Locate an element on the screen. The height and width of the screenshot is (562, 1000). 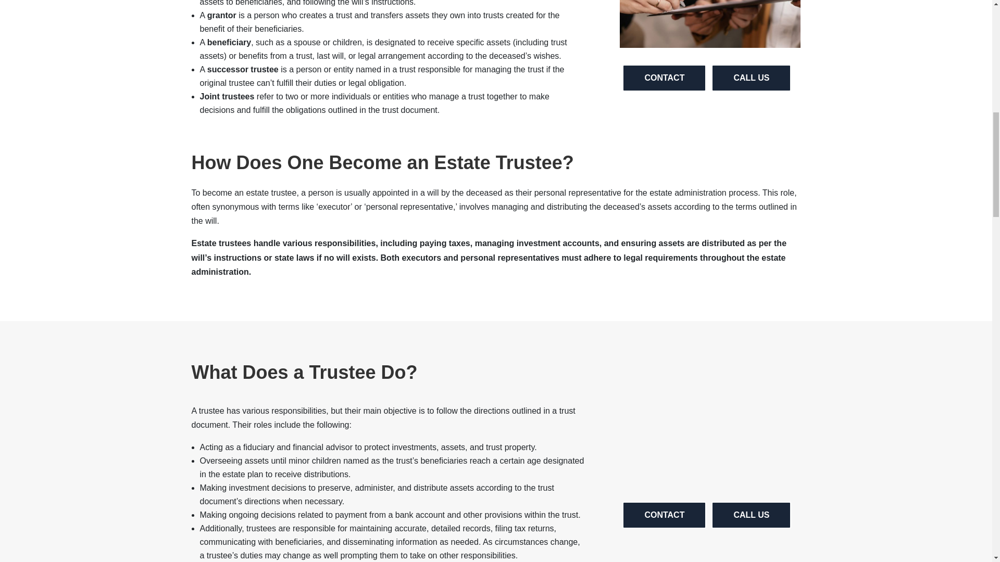
What a Trustee Does is located at coordinates (710, 424).